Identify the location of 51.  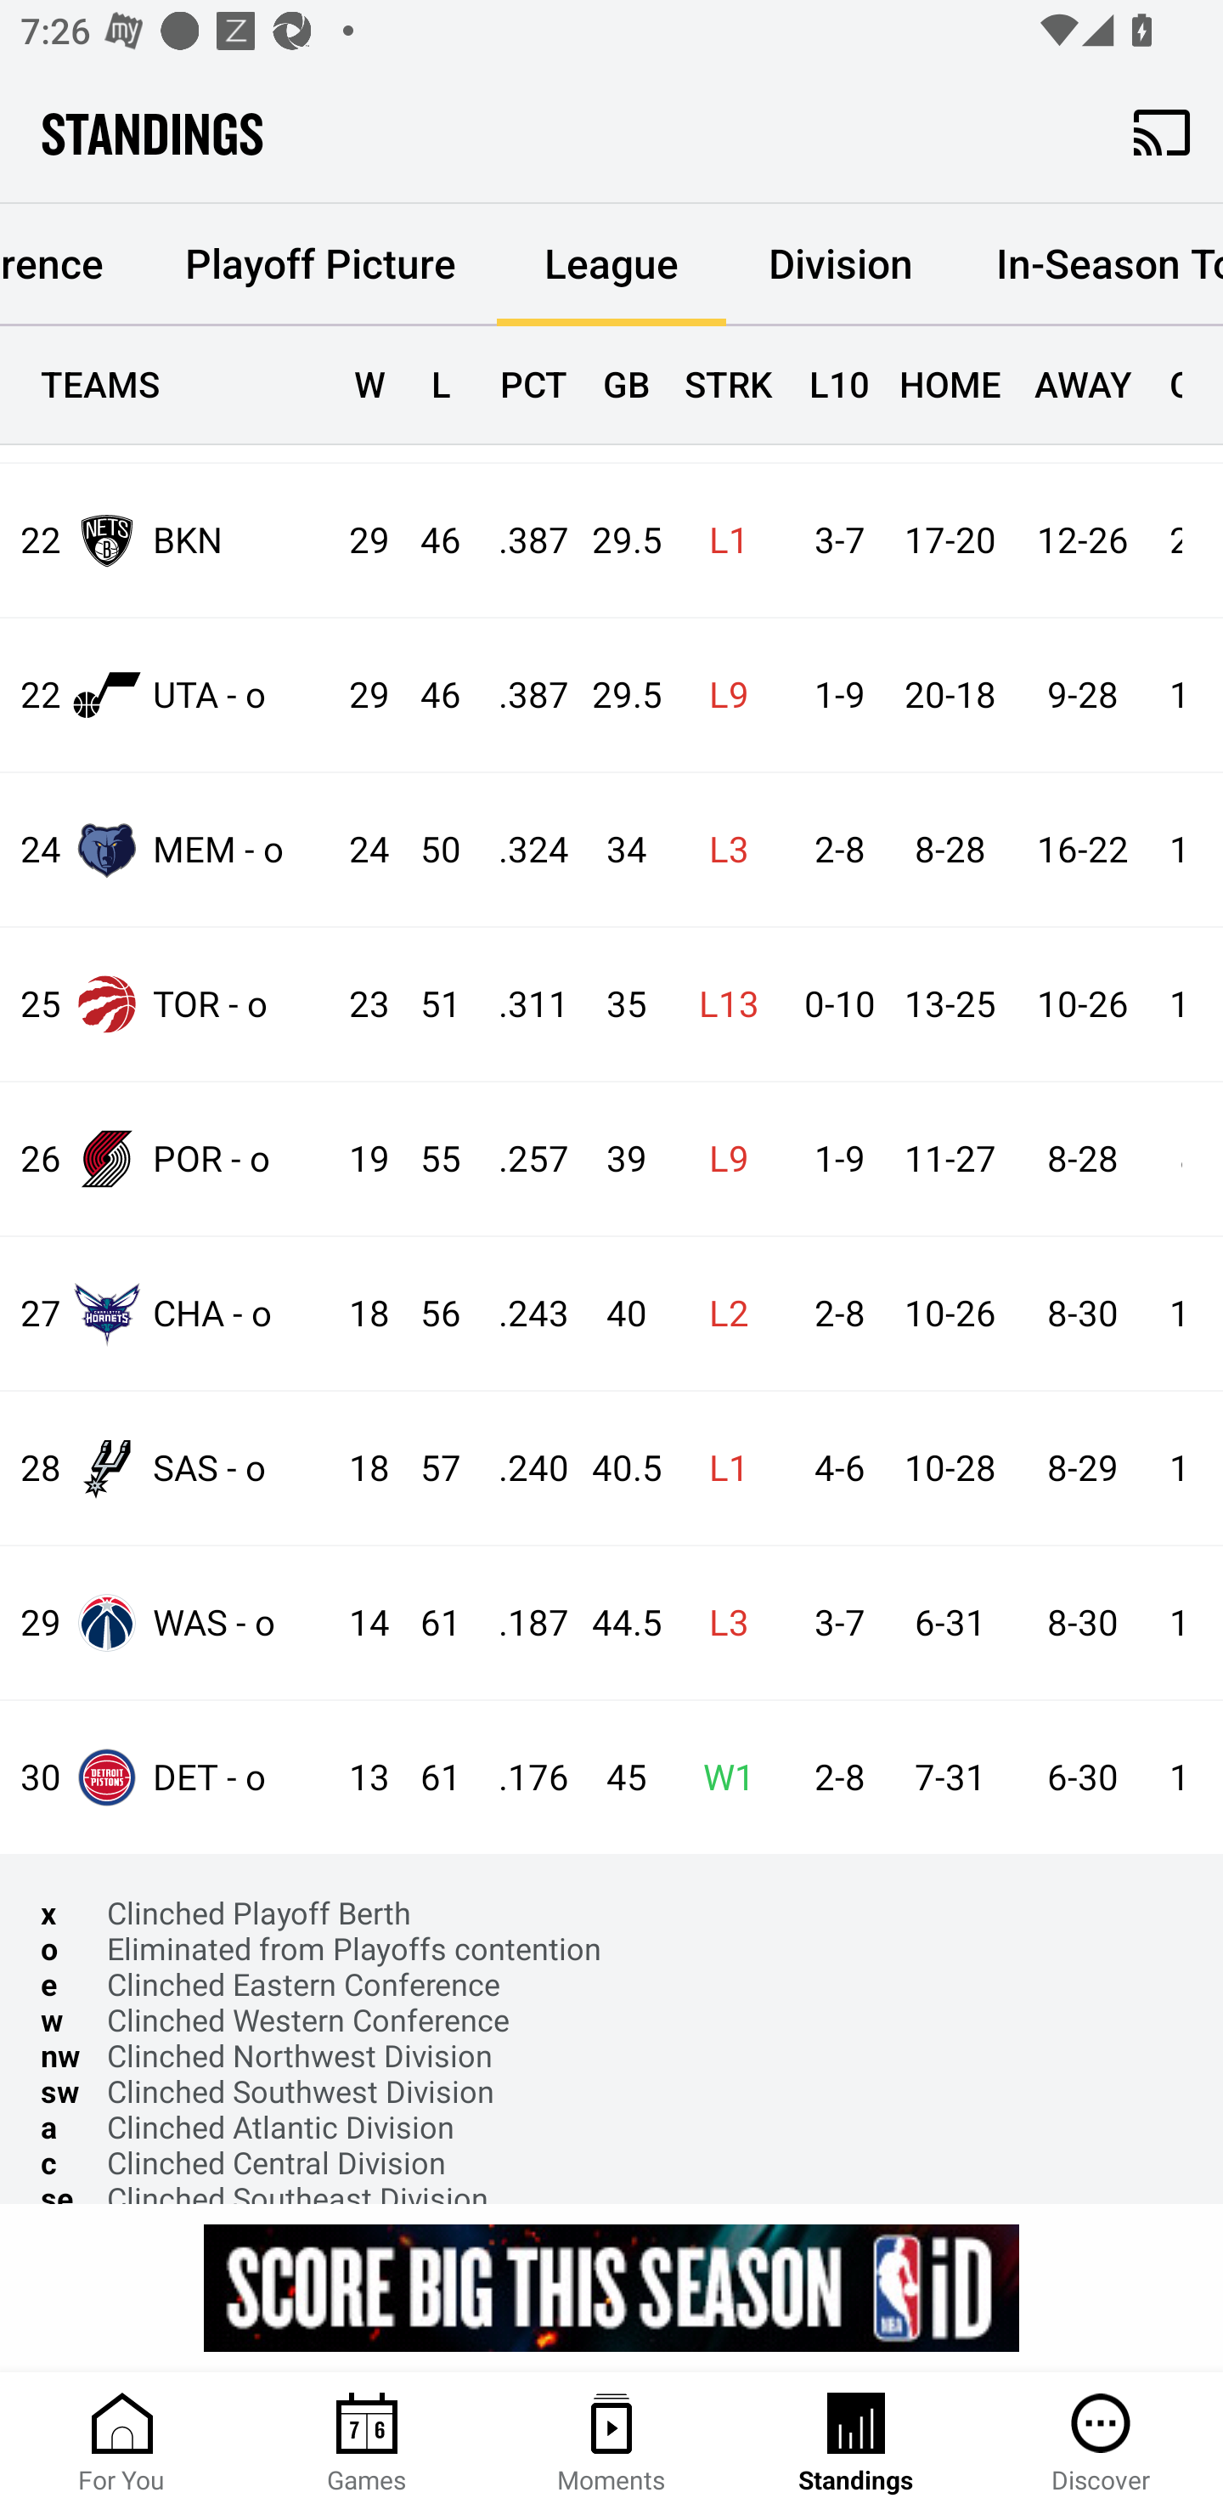
(426, 1004).